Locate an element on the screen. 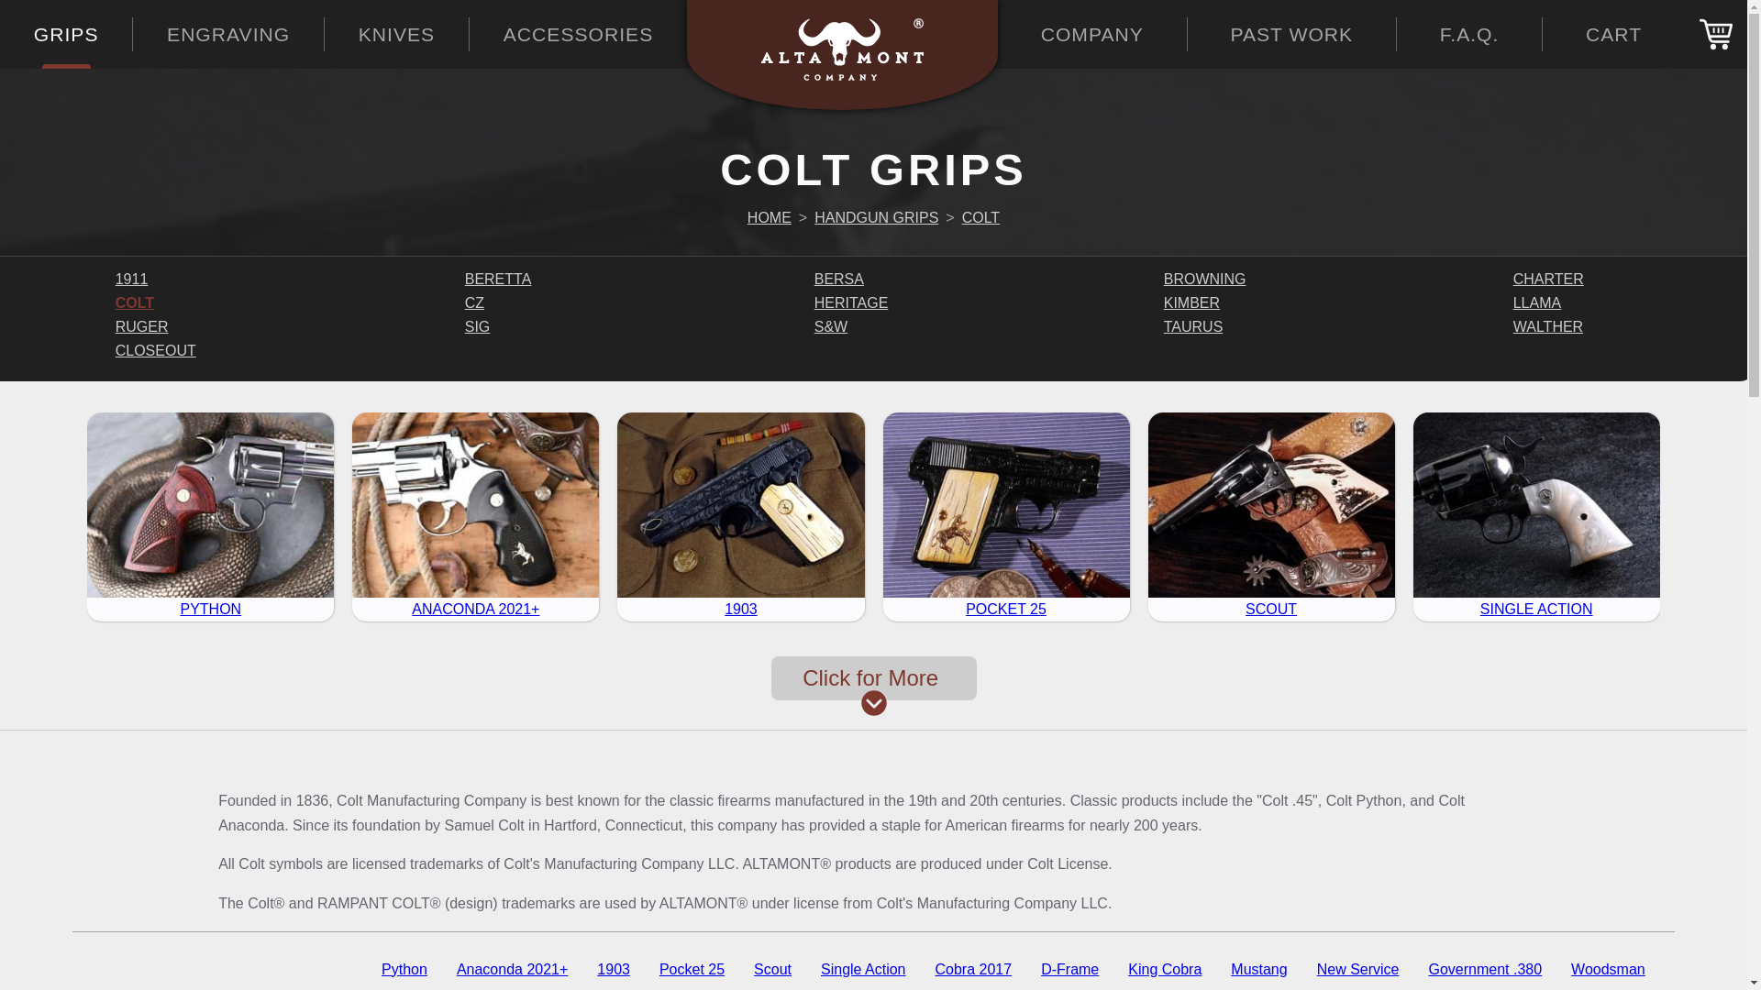 The width and height of the screenshot is (1761, 990). F.A.Q. is located at coordinates (1469, 35).